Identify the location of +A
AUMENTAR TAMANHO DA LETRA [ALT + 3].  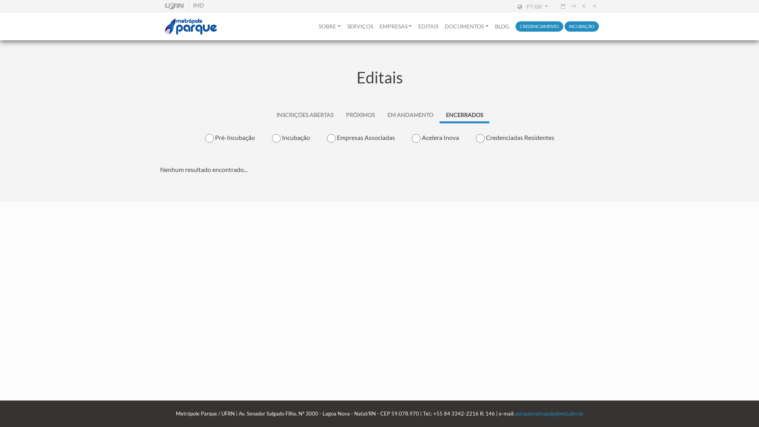
(573, 6).